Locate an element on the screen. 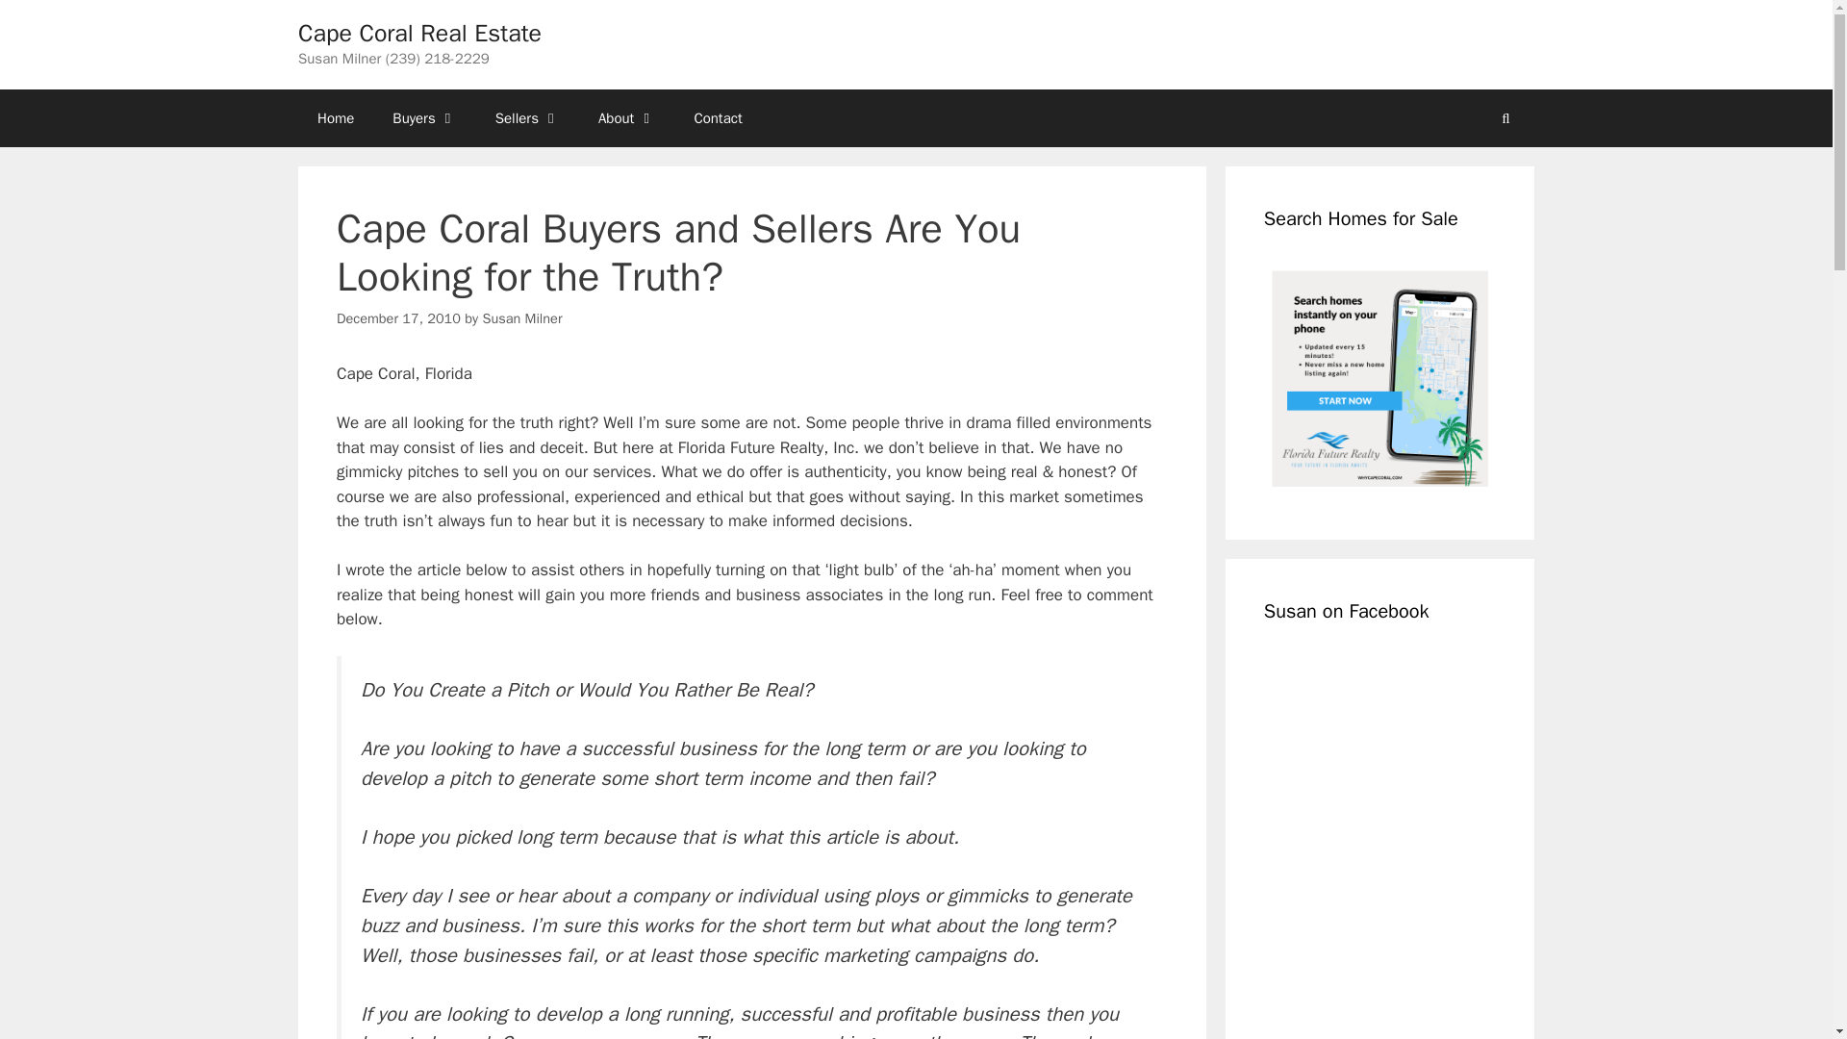  Susan Milner is located at coordinates (521, 317).